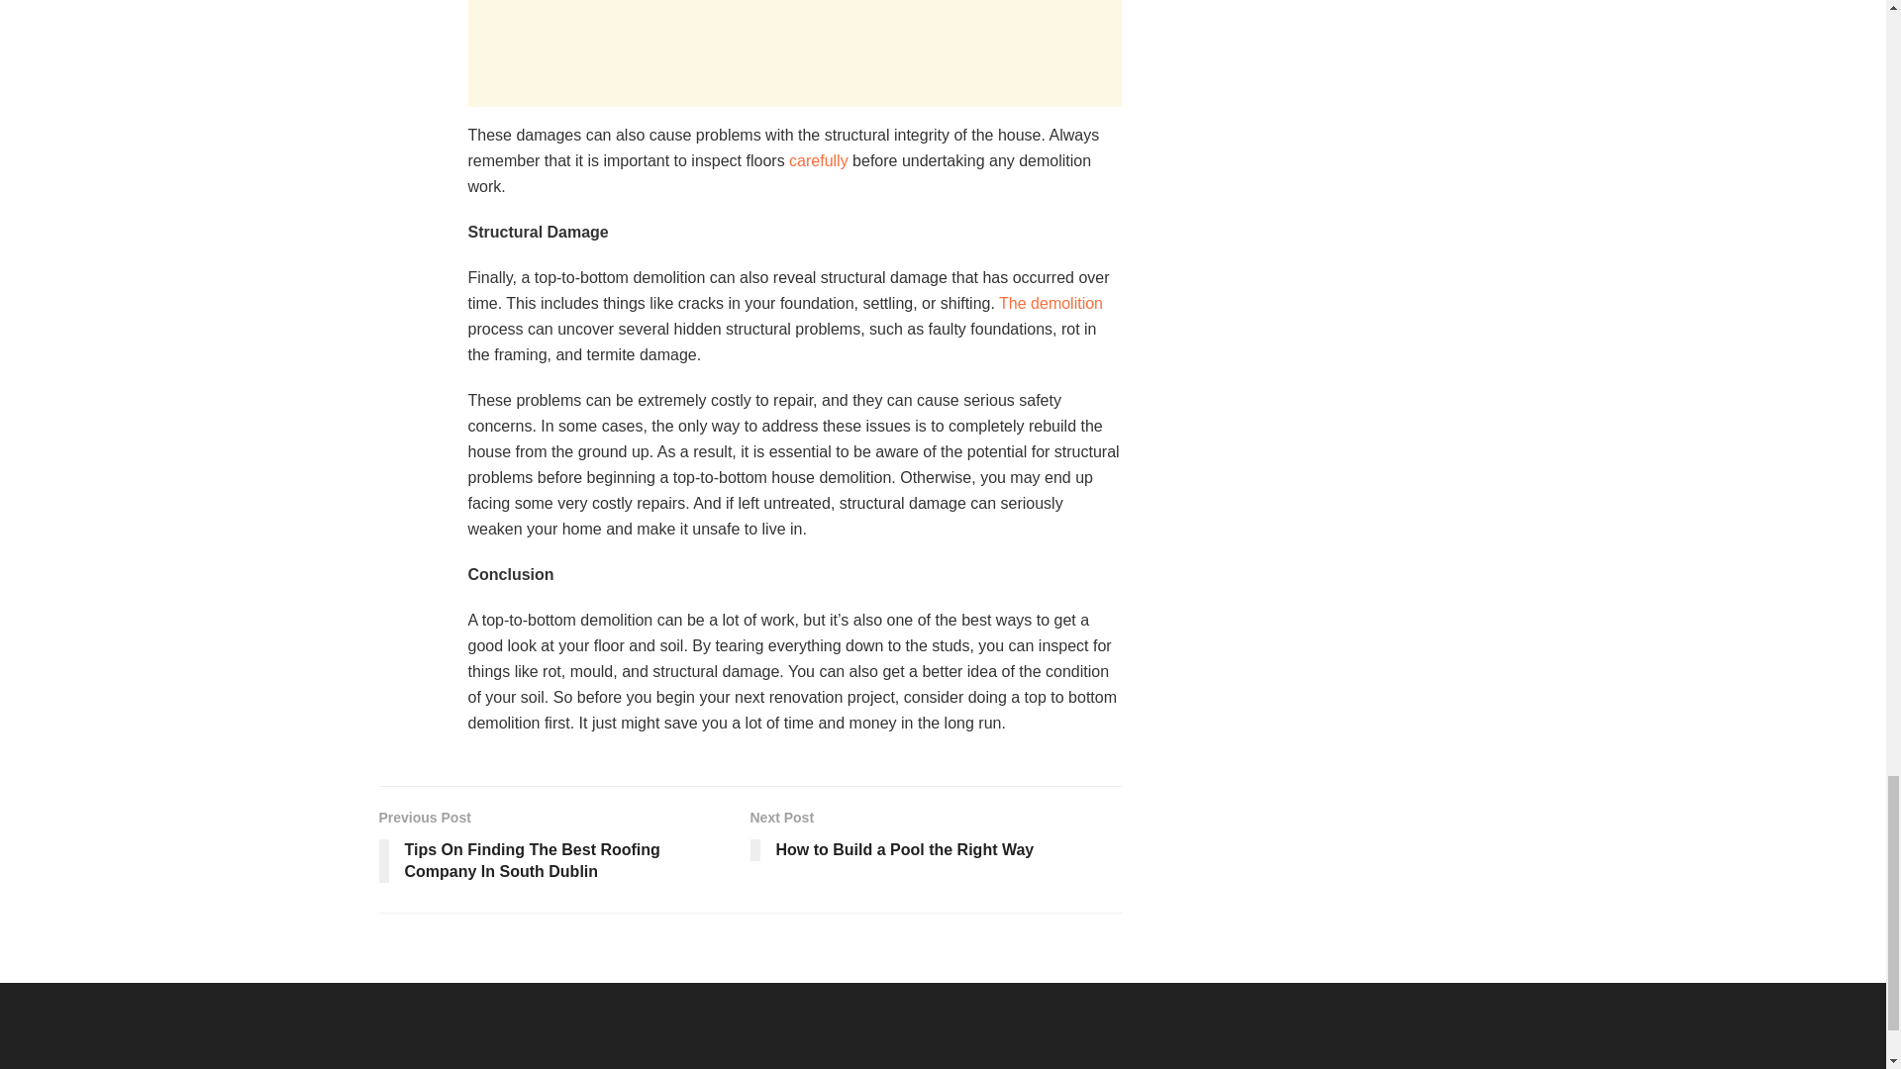  Describe the element at coordinates (794, 53) in the screenshot. I see `Advertisement` at that location.